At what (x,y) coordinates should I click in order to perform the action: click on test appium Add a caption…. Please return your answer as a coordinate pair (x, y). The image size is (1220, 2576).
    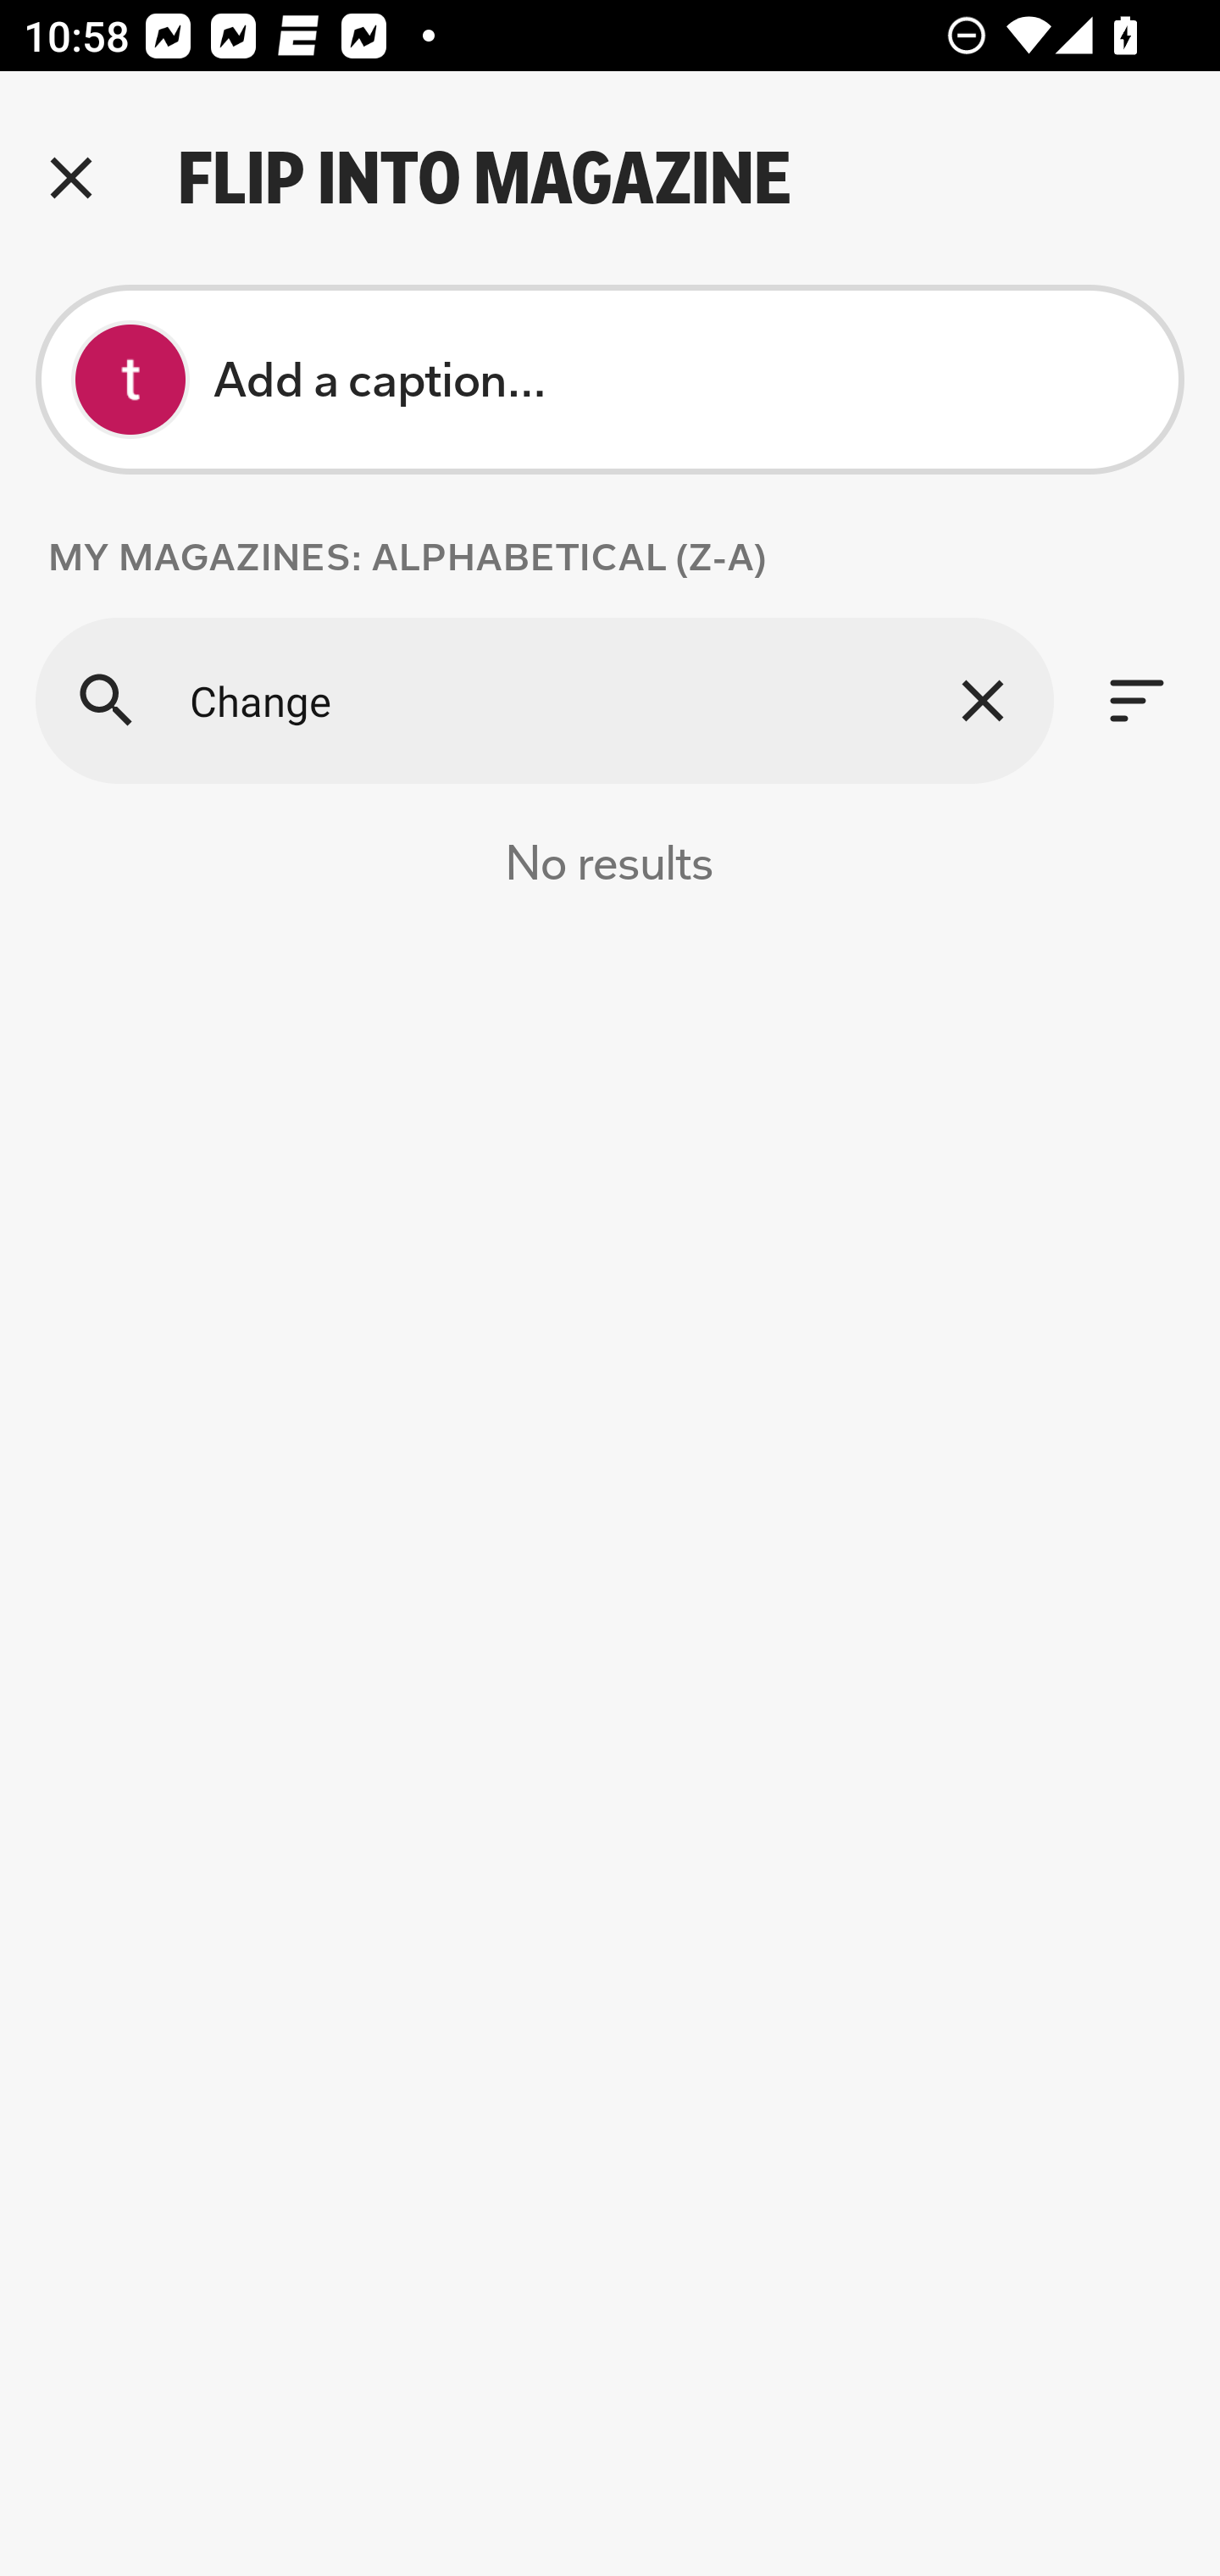
    Looking at the image, I should click on (610, 380).